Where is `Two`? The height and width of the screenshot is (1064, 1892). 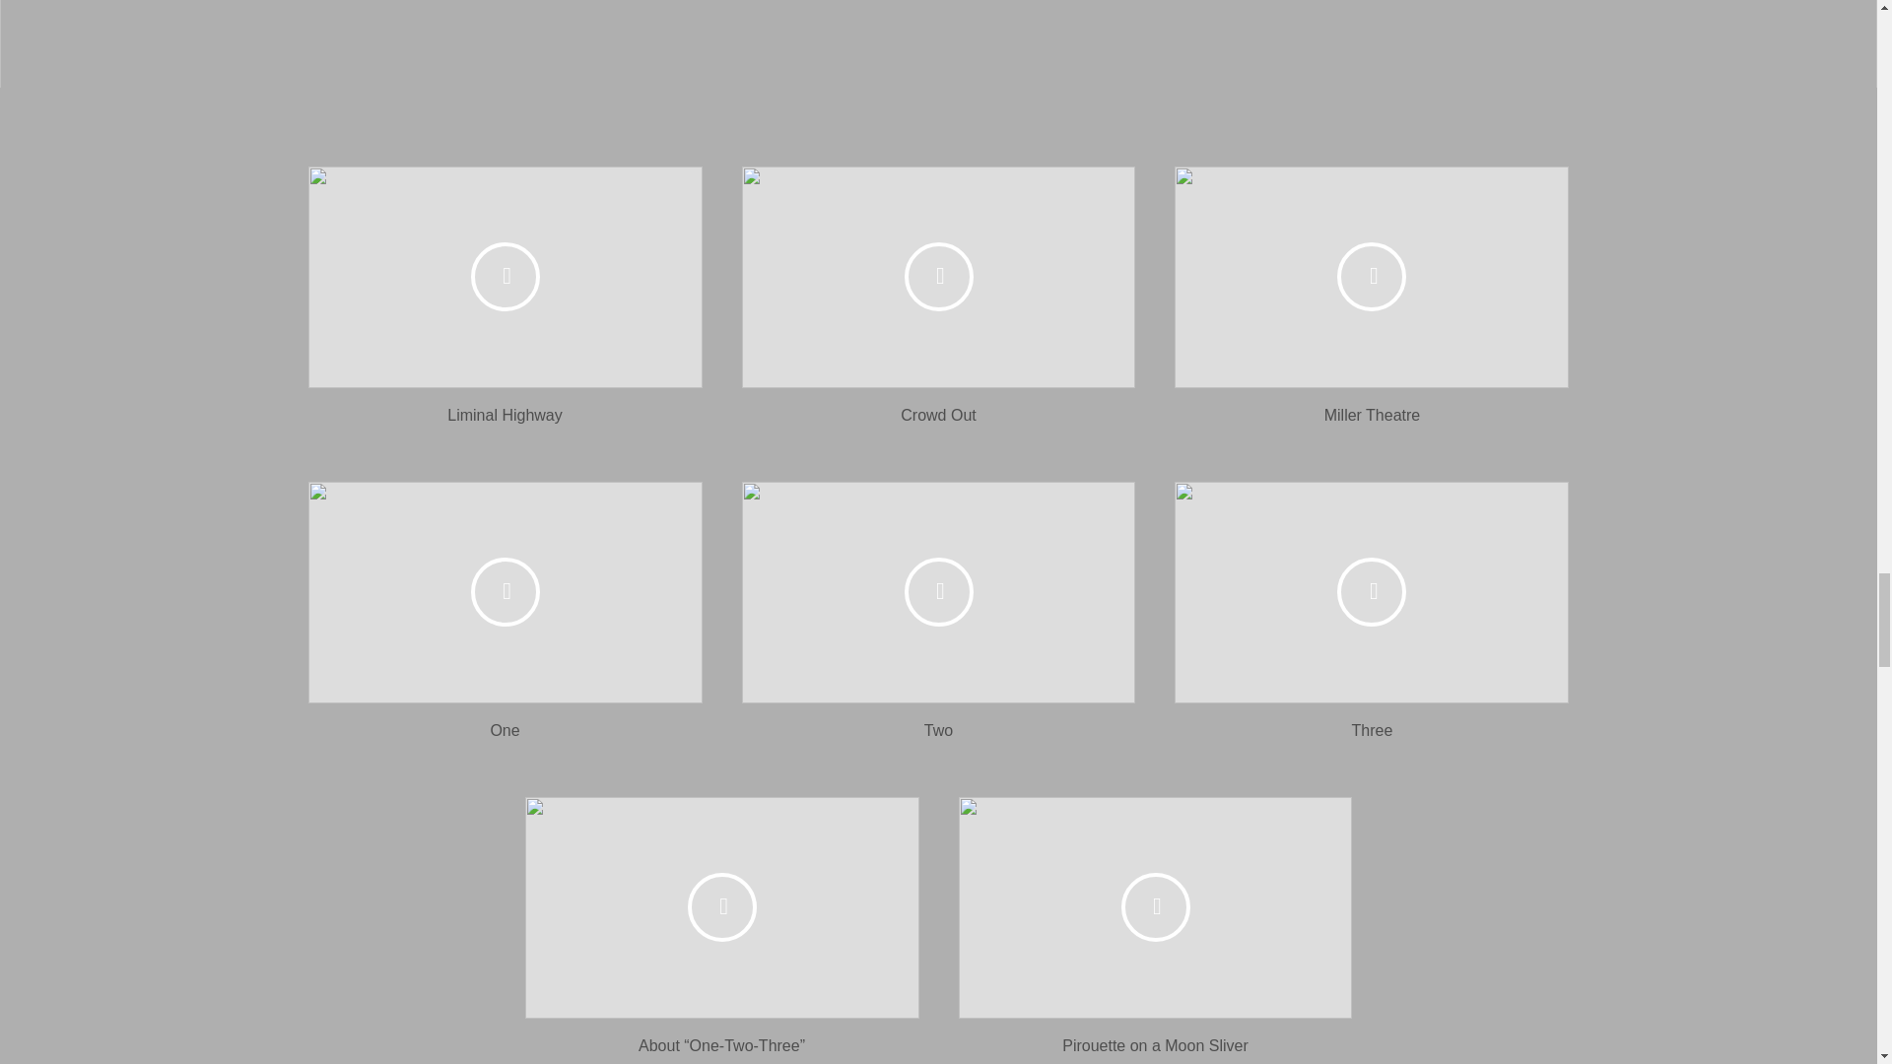 Two is located at coordinates (938, 730).